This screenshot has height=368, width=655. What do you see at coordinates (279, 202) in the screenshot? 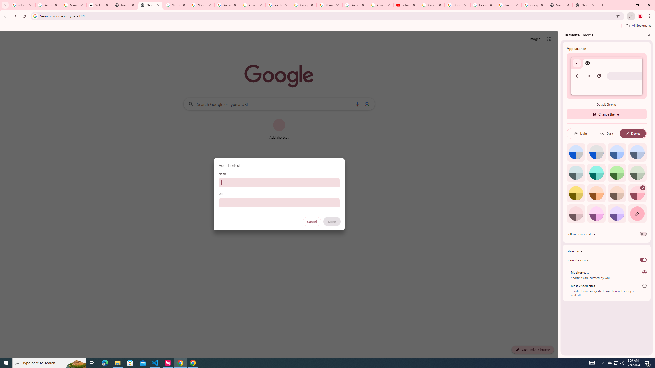
I see `URL` at bounding box center [279, 202].